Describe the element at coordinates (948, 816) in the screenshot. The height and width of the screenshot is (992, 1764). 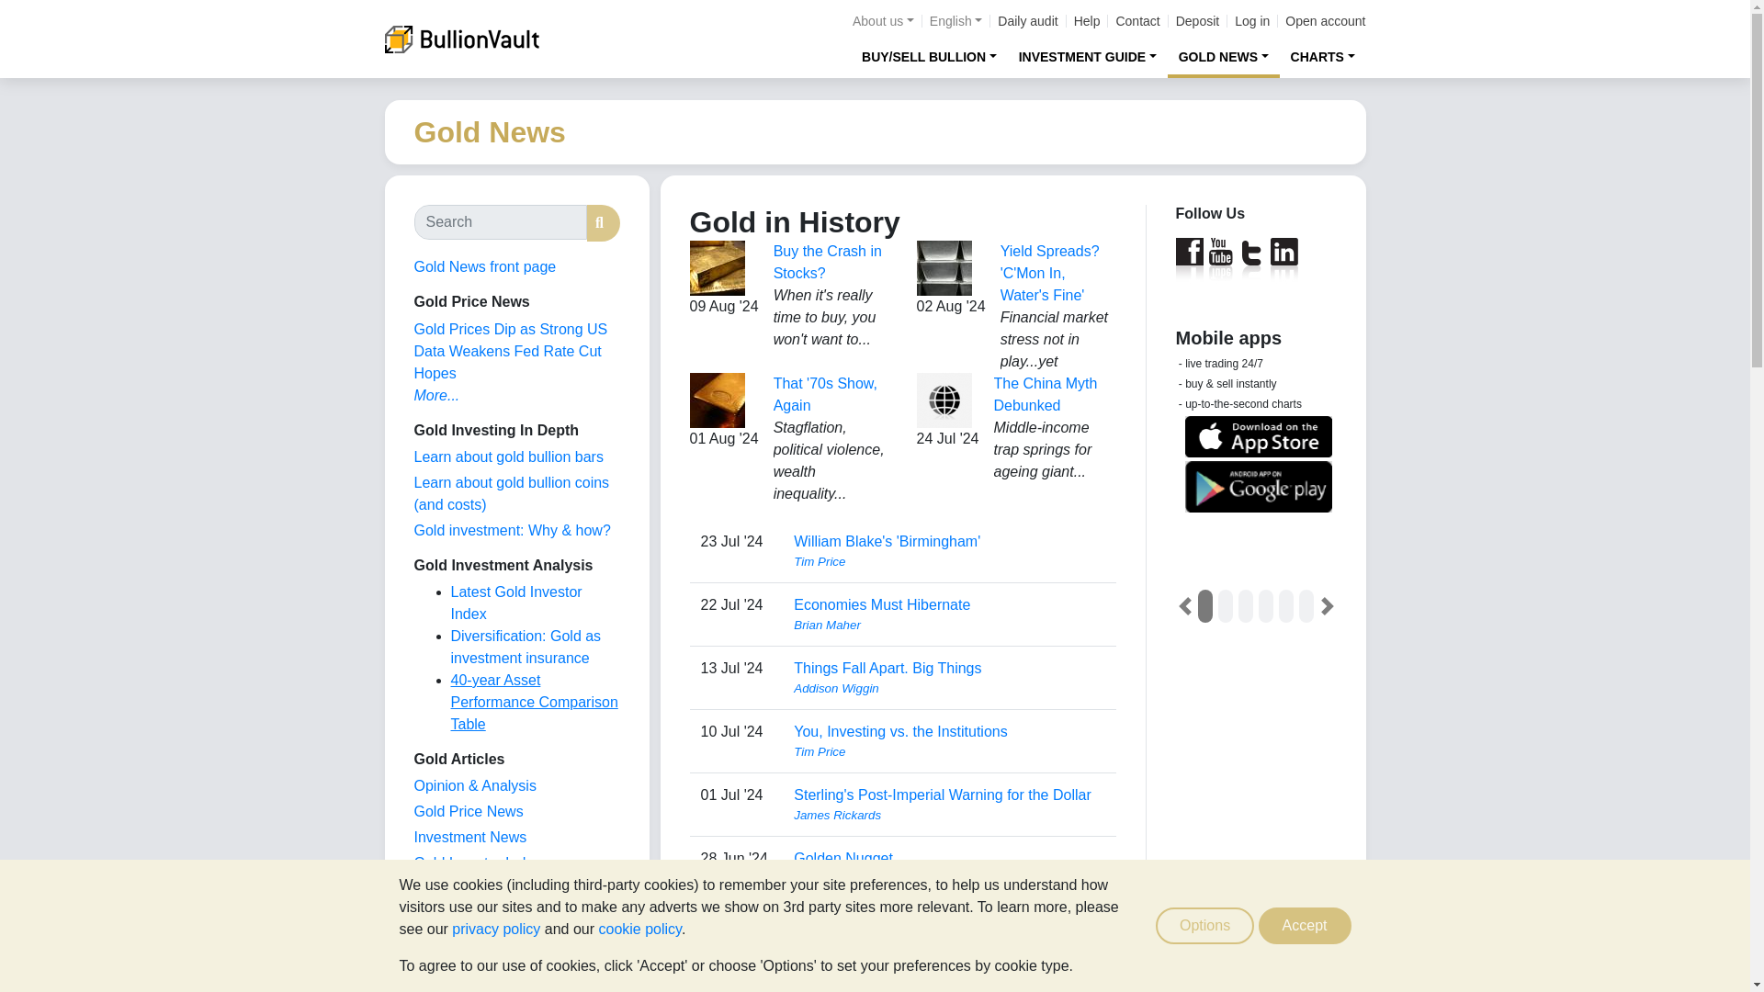
I see `View user profile.` at that location.